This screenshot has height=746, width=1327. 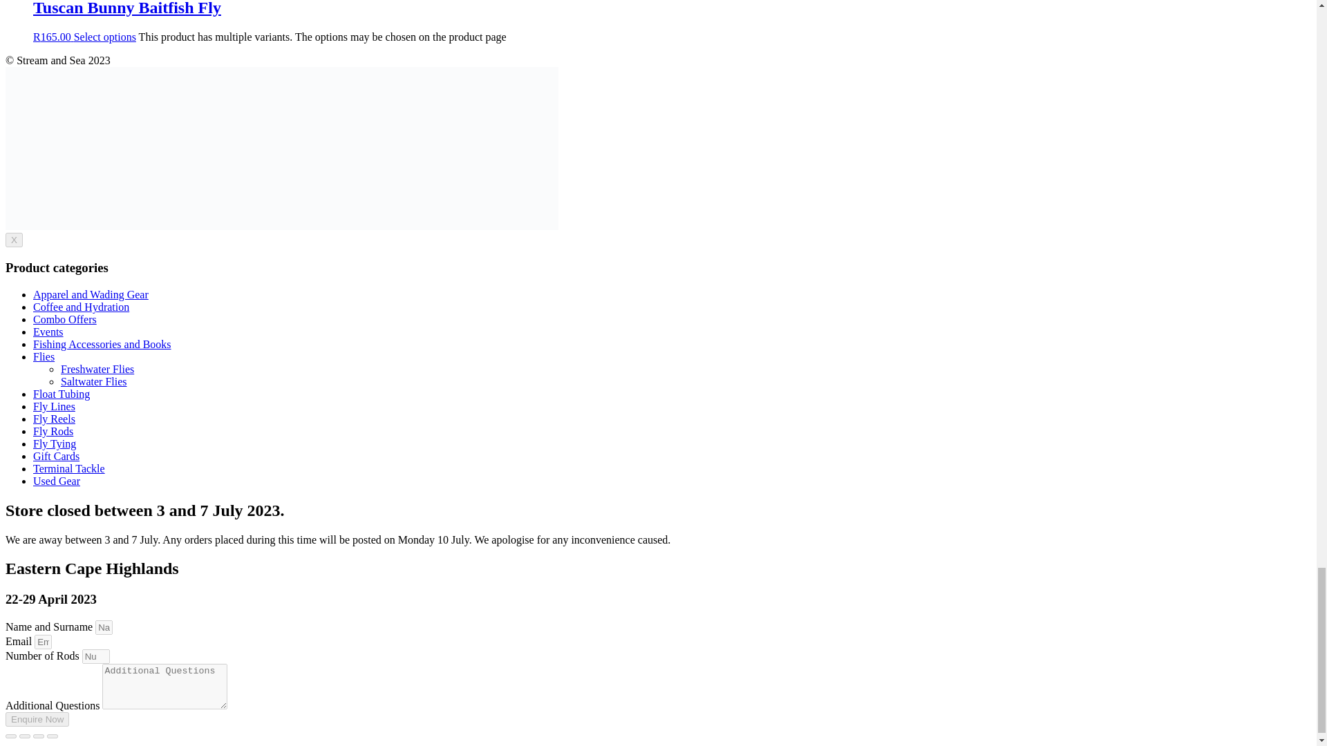 What do you see at coordinates (91, 294) in the screenshot?
I see `Apparel and Wading Gear` at bounding box center [91, 294].